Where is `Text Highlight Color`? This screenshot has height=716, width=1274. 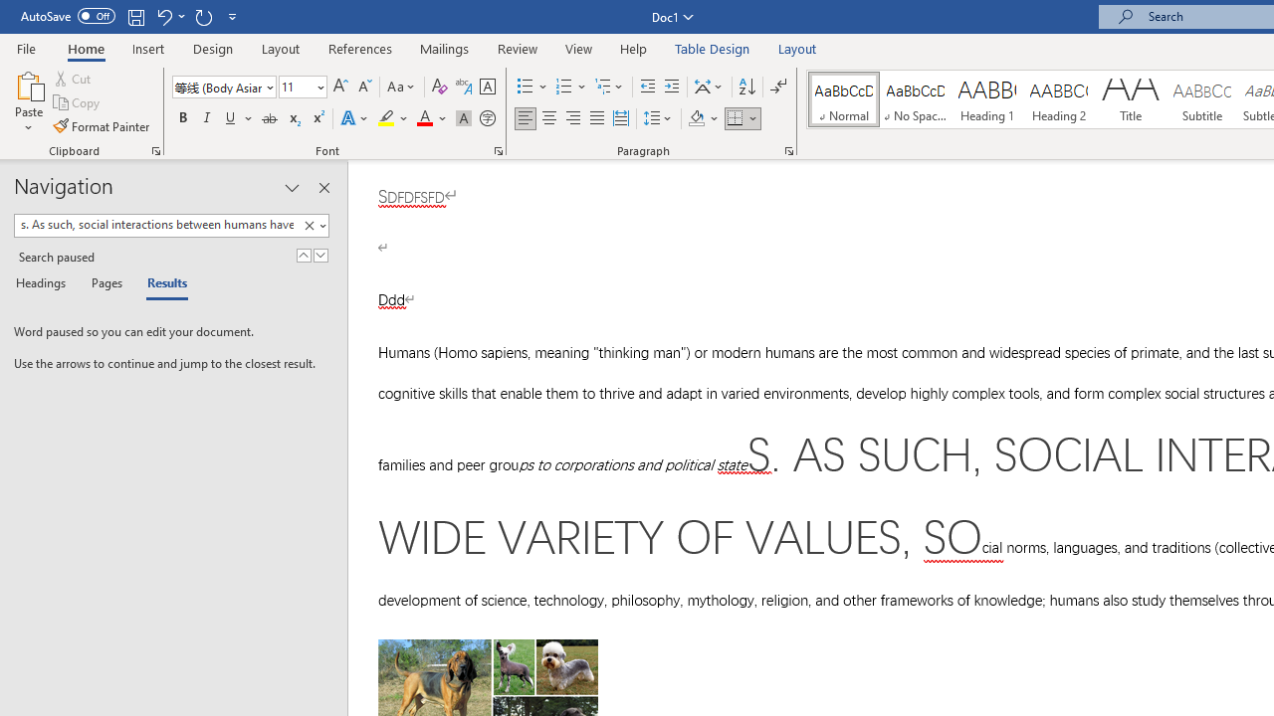
Text Highlight Color is located at coordinates (393, 119).